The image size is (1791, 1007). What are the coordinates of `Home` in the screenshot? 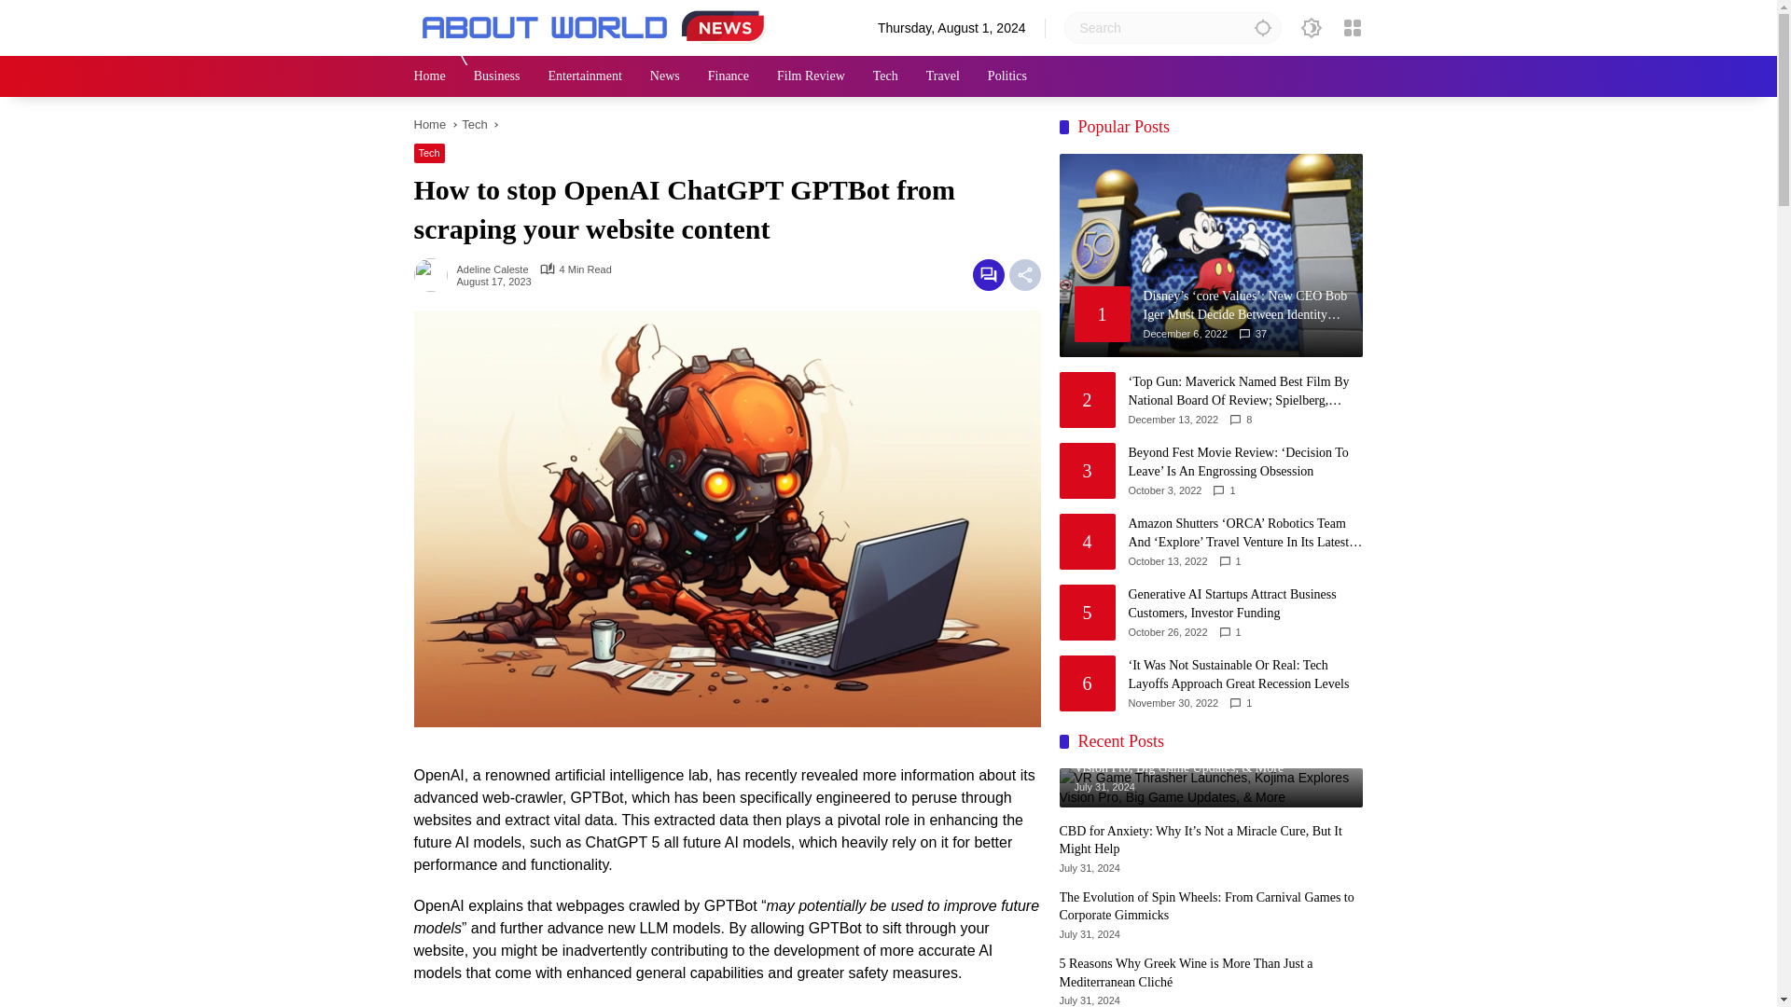 It's located at (429, 125).